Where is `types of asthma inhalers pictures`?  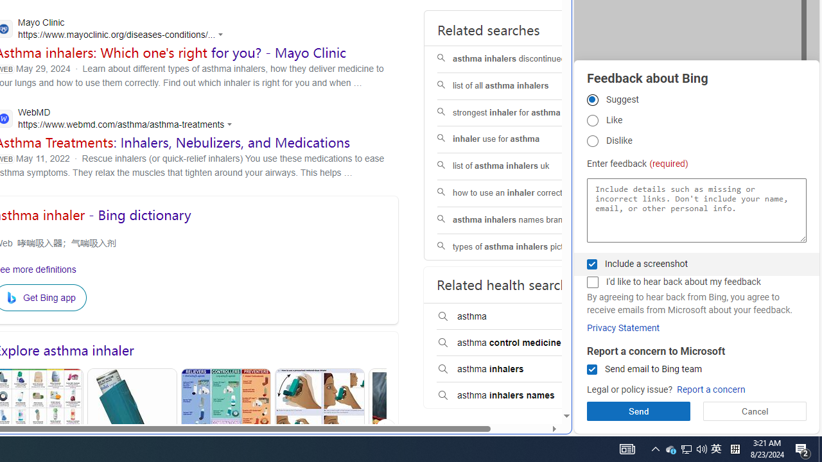 types of asthma inhalers pictures is located at coordinates (518, 247).